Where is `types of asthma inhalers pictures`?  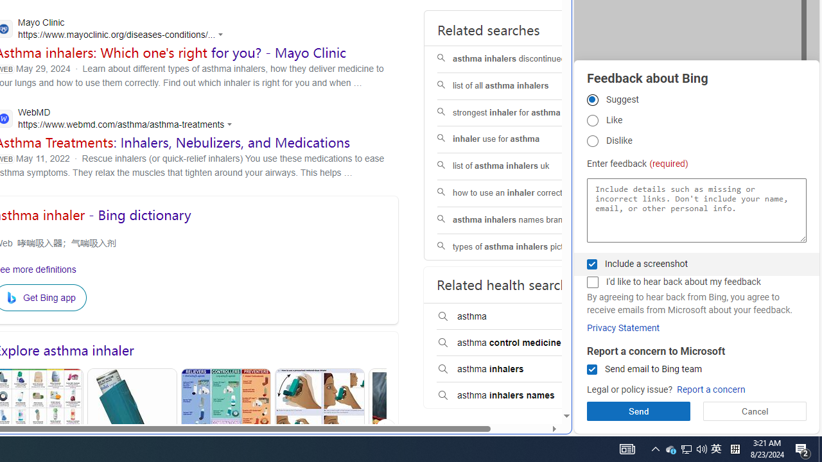 types of asthma inhalers pictures is located at coordinates (518, 247).